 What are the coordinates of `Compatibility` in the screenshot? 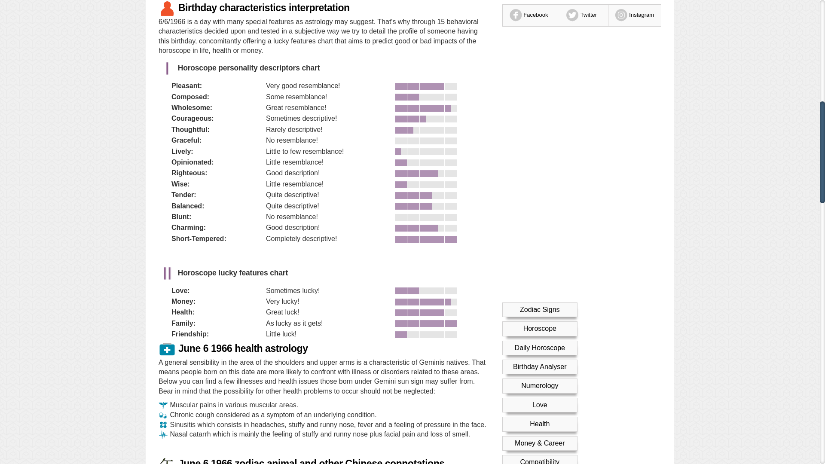 It's located at (540, 23).